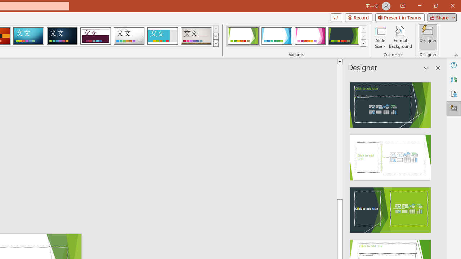  Describe the element at coordinates (310, 36) in the screenshot. I see `Facet Variant 3` at that location.